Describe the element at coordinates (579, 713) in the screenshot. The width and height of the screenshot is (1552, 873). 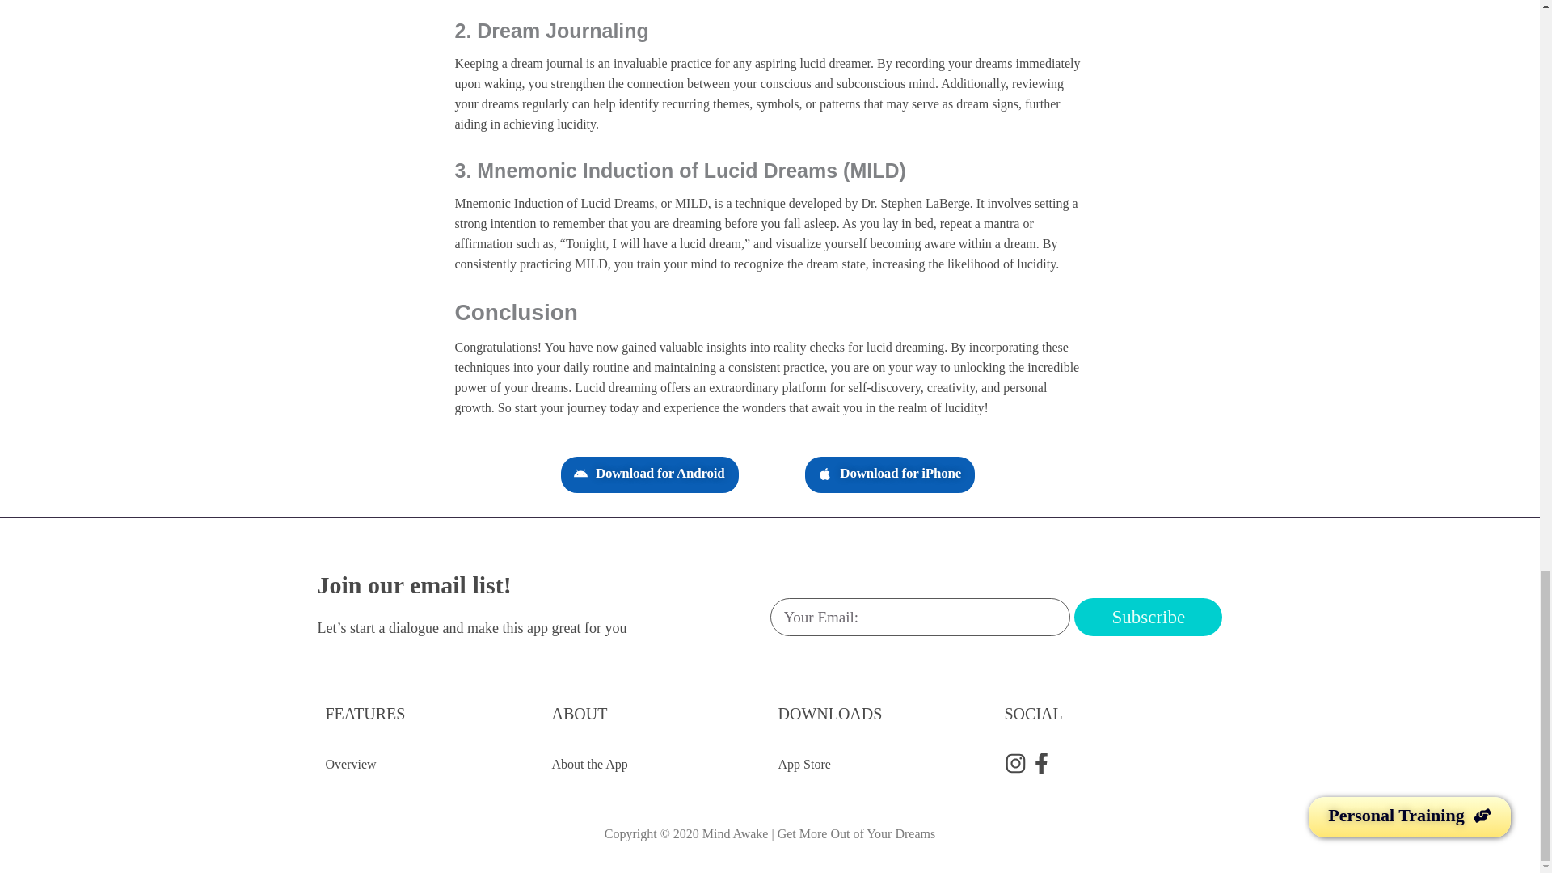
I see `ABOUT` at that location.